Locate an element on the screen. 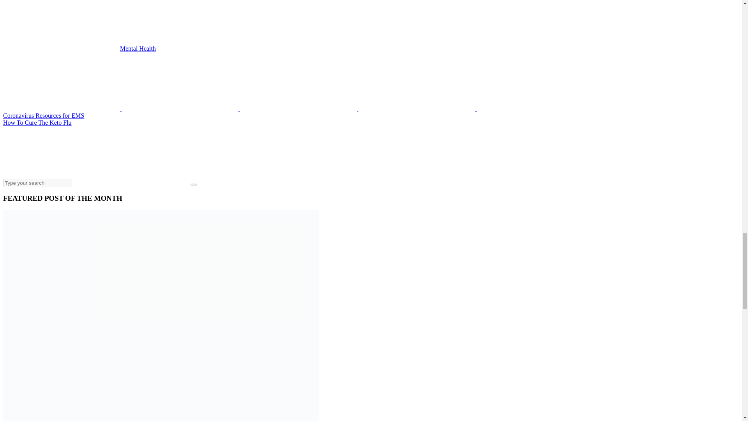 This screenshot has width=748, height=421. Share on Twitter is located at coordinates (62, 108).